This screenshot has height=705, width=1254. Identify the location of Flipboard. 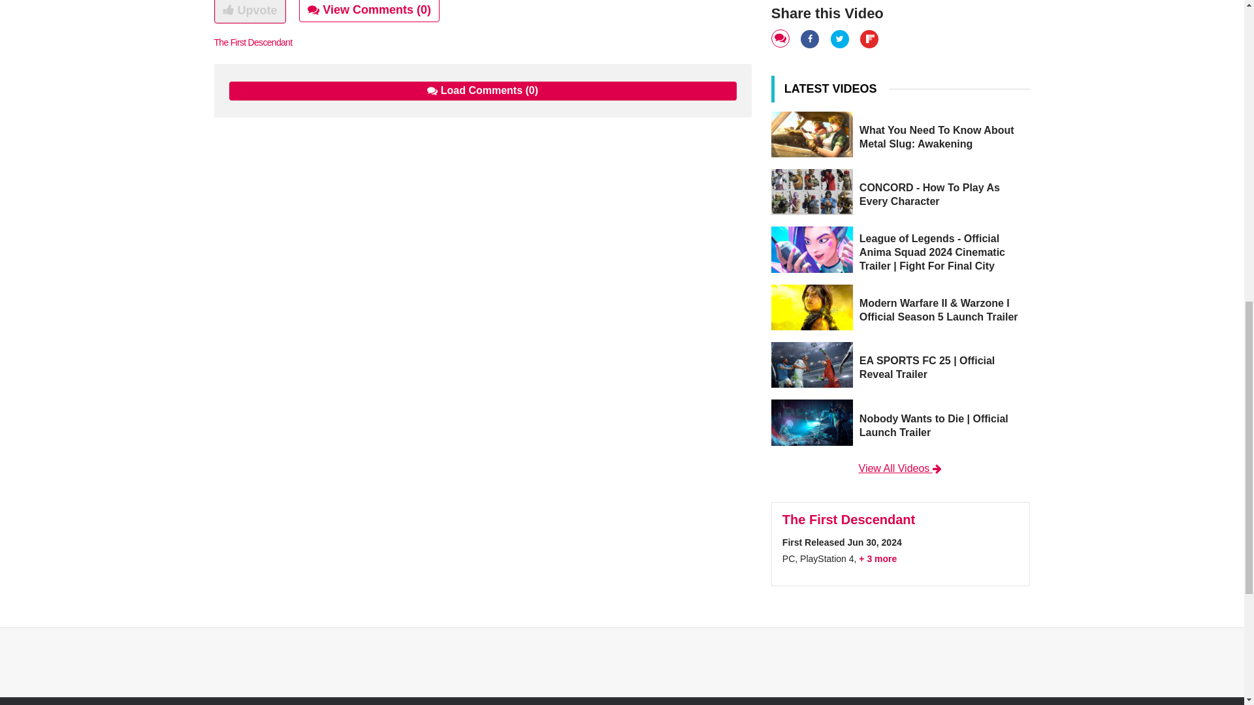
(870, 38).